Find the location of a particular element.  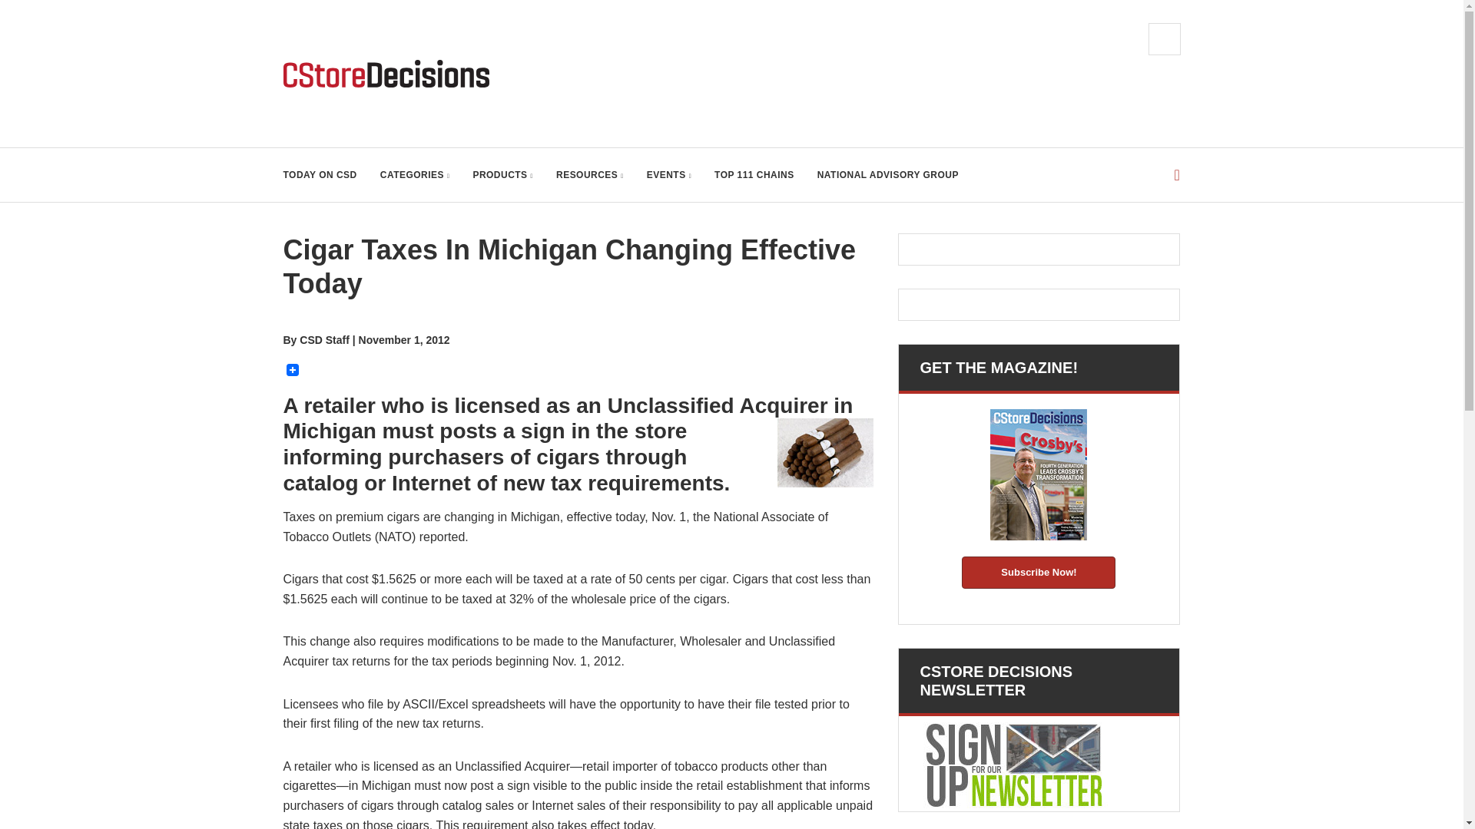

TOP 111 CHAINS is located at coordinates (754, 175).